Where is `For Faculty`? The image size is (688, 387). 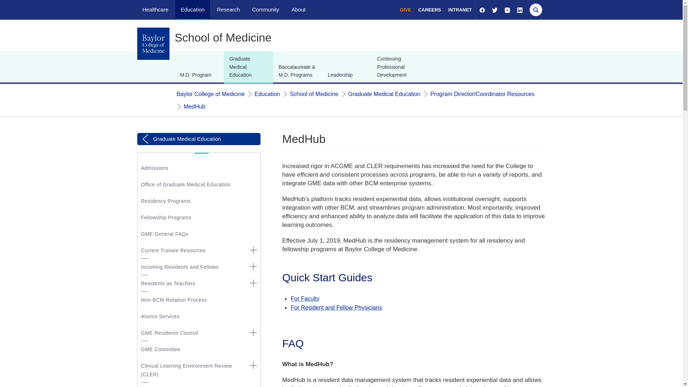 For Faculty is located at coordinates (305, 299).